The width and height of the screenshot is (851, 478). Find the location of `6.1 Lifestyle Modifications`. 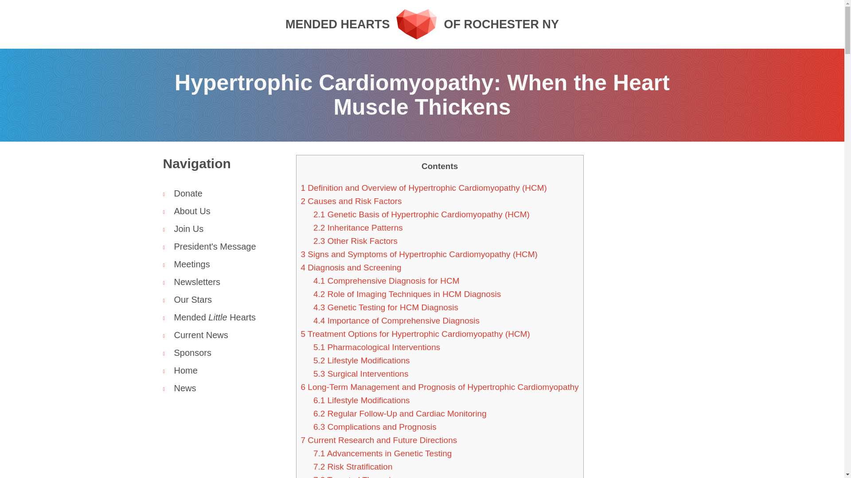

6.1 Lifestyle Modifications is located at coordinates (353, 466).